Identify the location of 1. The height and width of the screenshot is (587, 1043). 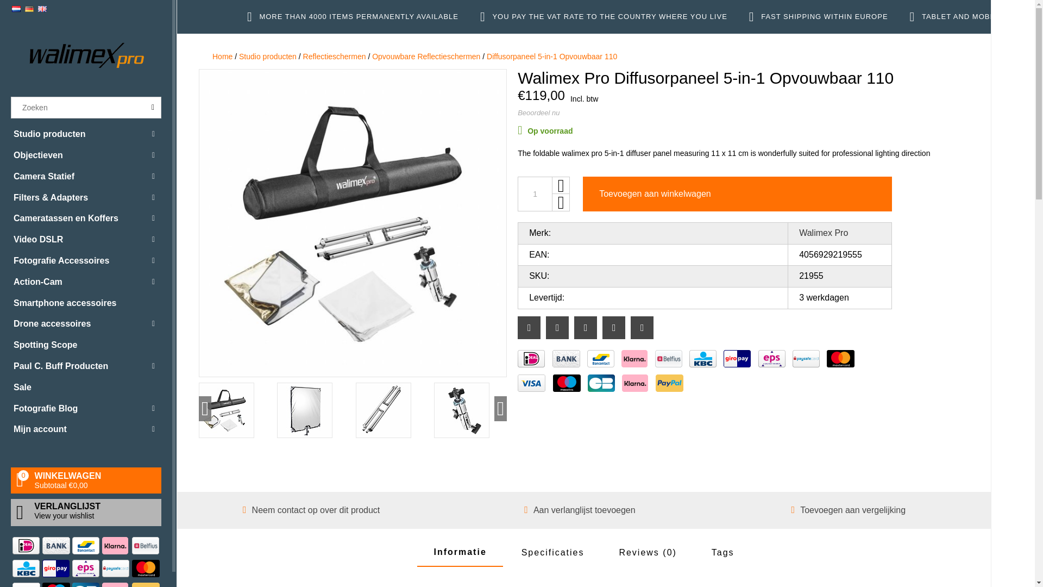
(535, 193).